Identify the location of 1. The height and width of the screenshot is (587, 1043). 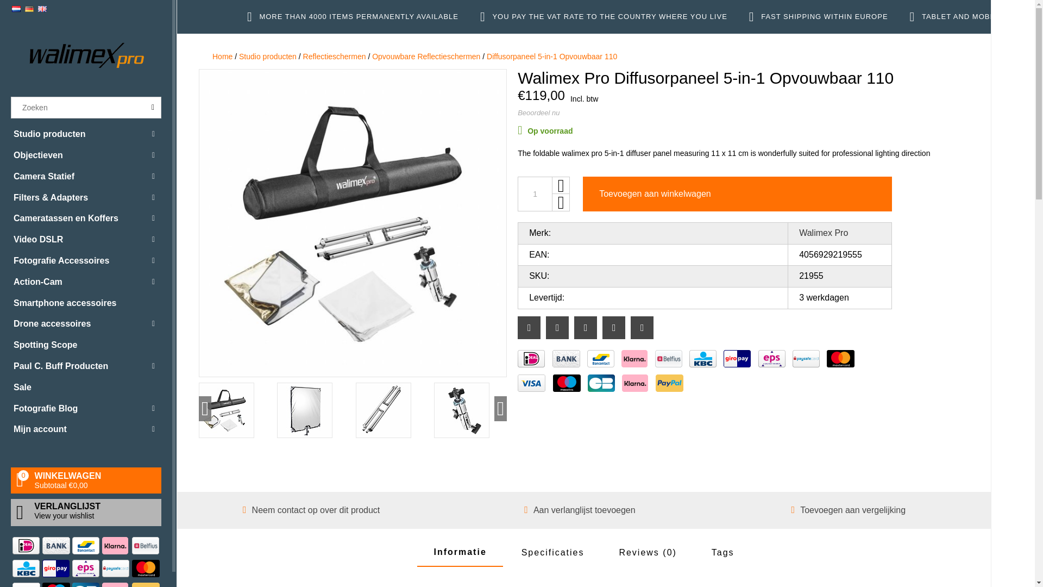
(535, 193).